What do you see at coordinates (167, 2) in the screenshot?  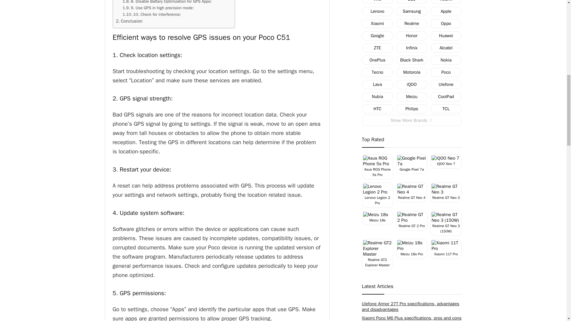 I see `8. Disable Battery Optimization for GPS Apps:` at bounding box center [167, 2].